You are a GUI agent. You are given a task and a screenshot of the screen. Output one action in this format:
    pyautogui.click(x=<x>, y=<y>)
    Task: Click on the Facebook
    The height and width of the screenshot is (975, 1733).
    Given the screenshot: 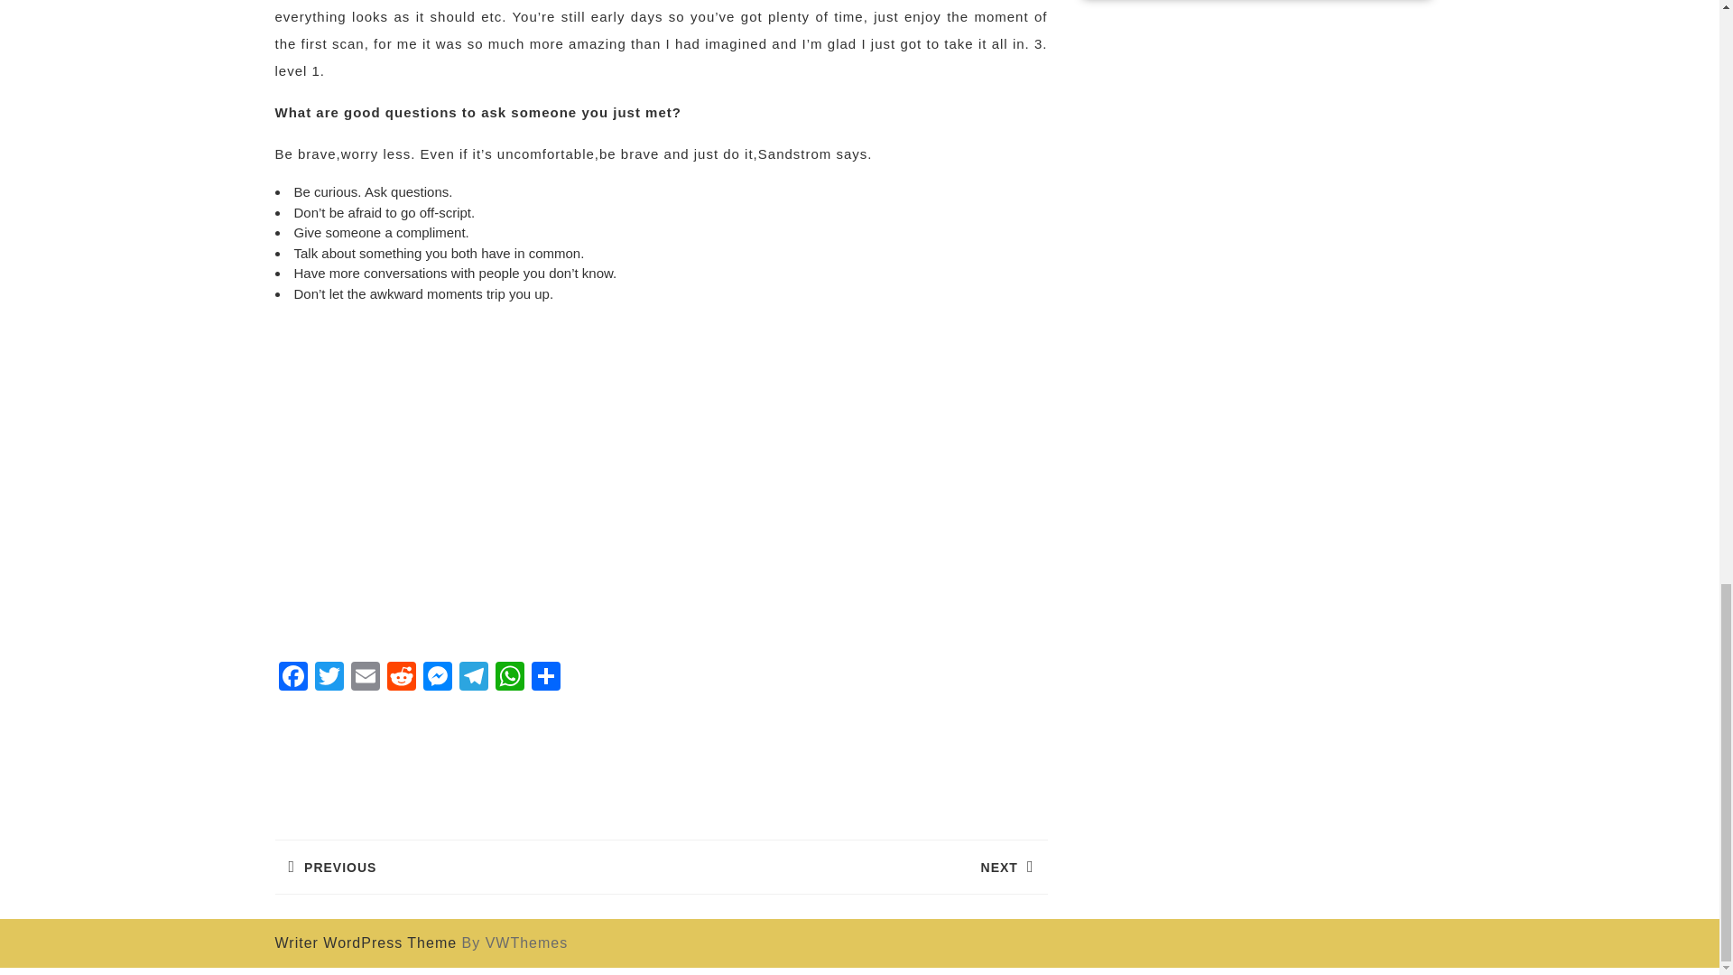 What is the action you would take?
    pyautogui.click(x=292, y=679)
    